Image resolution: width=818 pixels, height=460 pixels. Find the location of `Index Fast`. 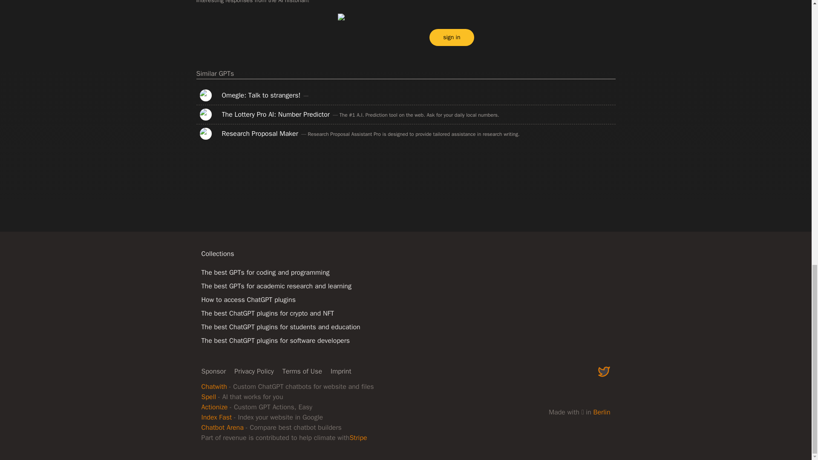

Index Fast is located at coordinates (216, 417).